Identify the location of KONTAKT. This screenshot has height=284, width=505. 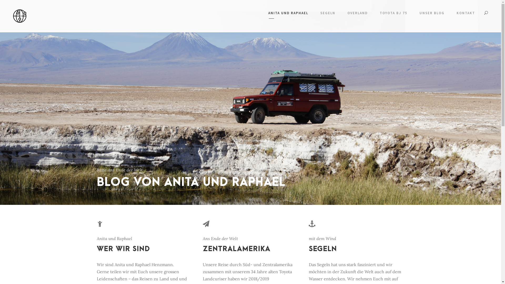
(466, 14).